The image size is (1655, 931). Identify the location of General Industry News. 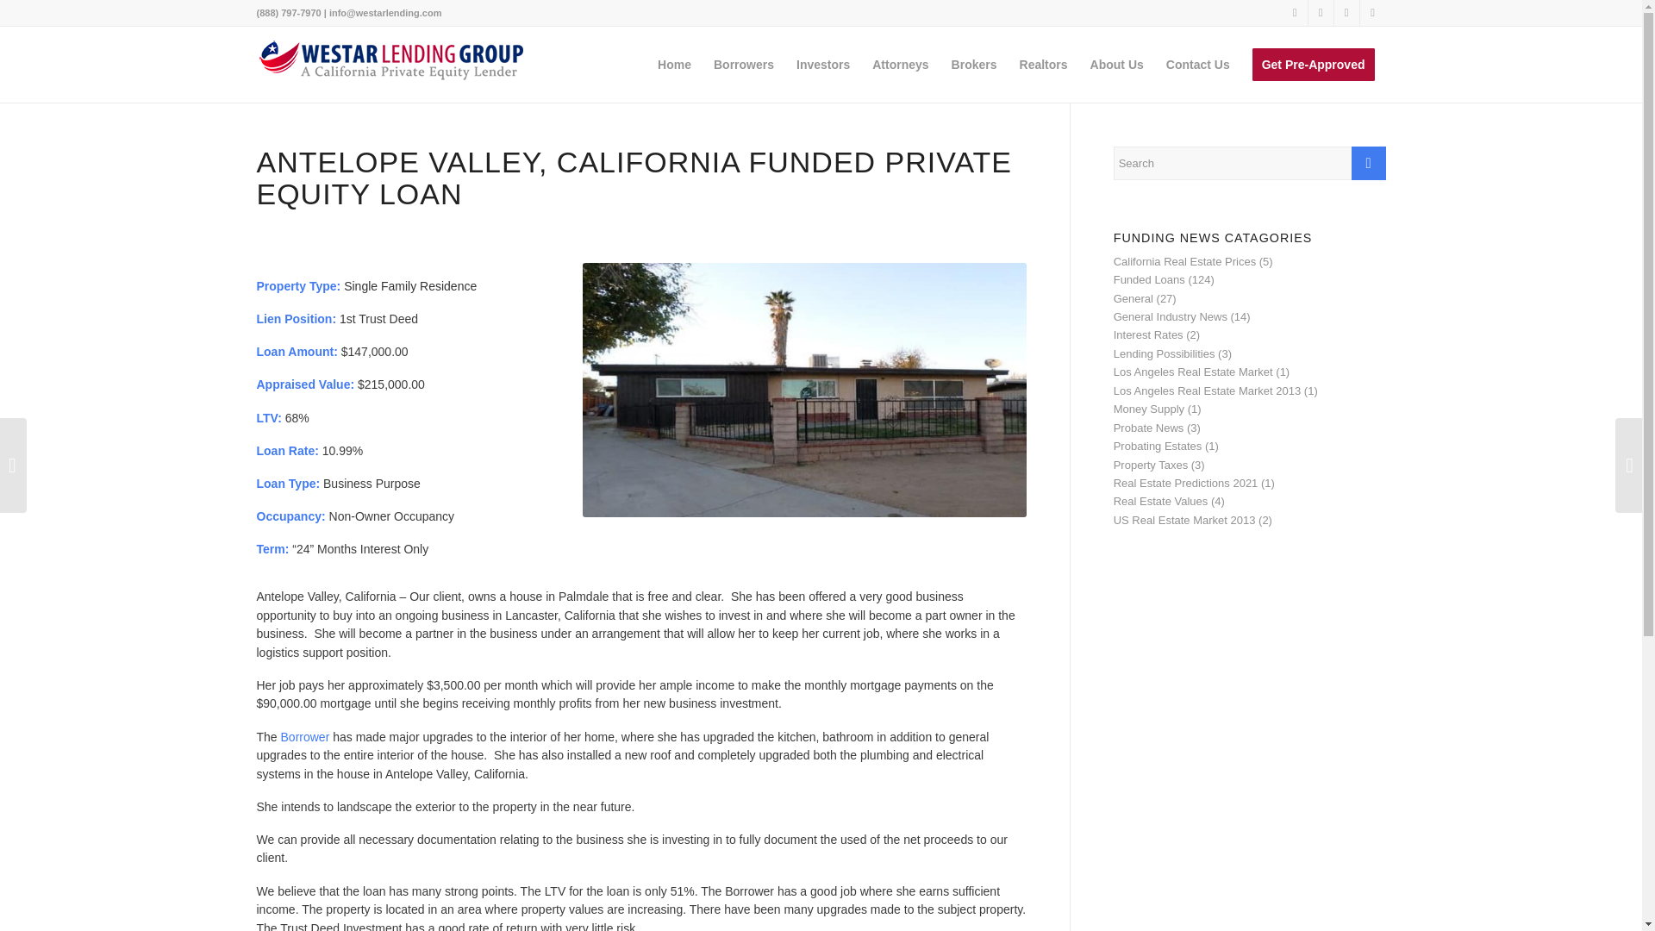
(1171, 316).